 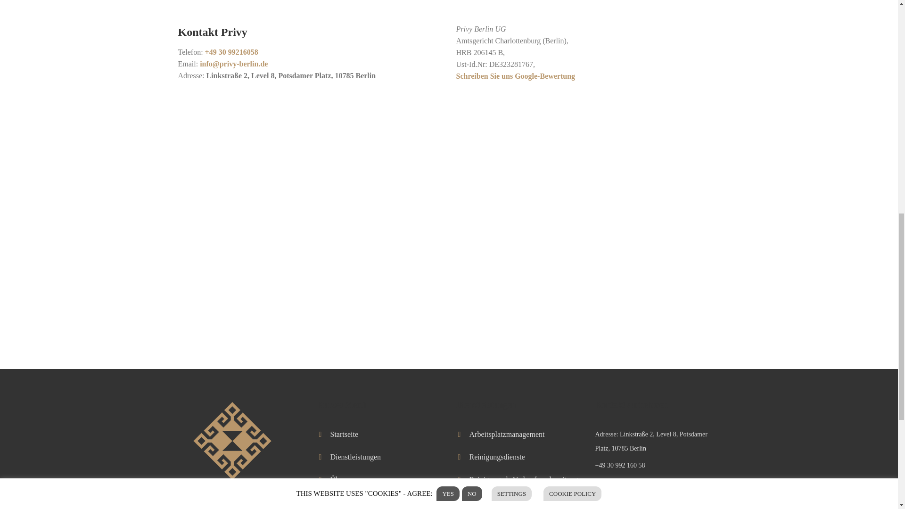 I want to click on Reinigungsdienste, so click(x=497, y=457).